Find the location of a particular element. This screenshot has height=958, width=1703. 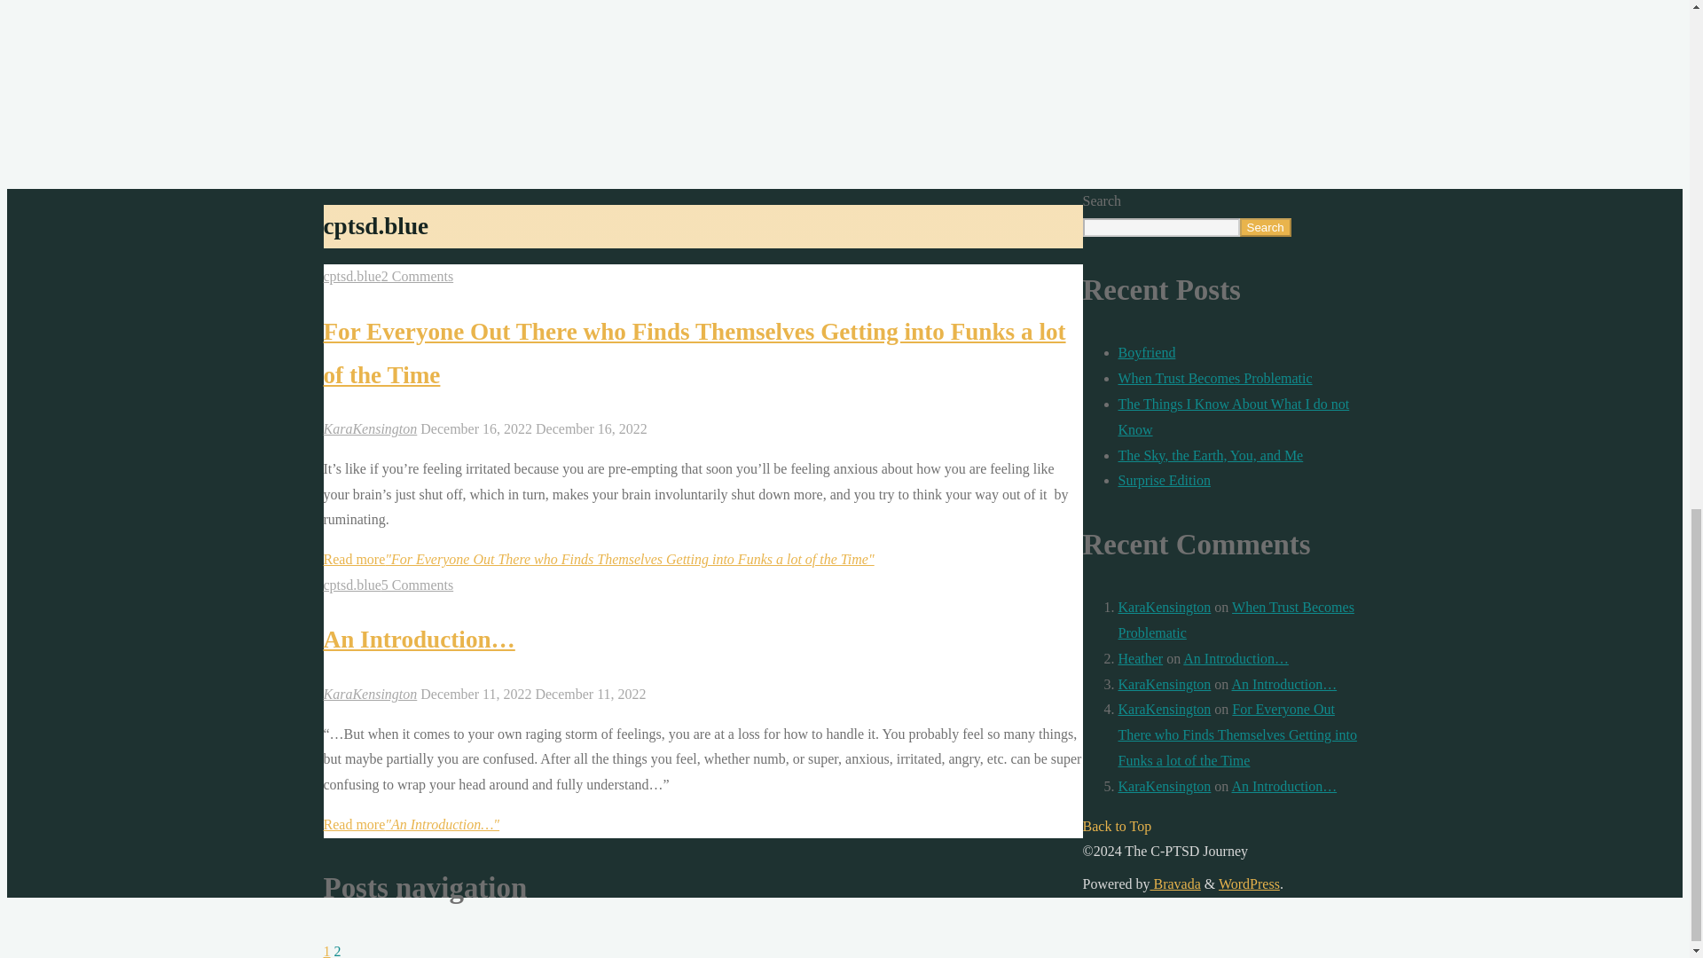

Surprise Edition is located at coordinates (1163, 480).